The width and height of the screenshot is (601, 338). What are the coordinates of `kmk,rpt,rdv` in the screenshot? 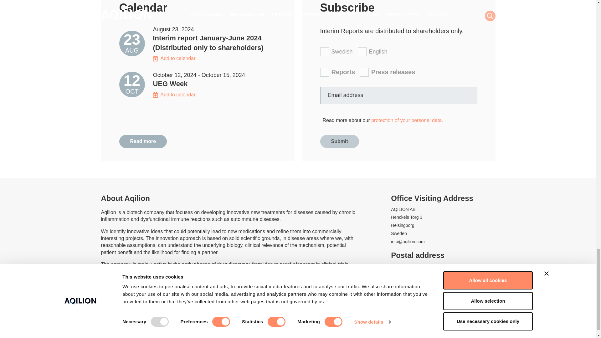 It's located at (324, 72).